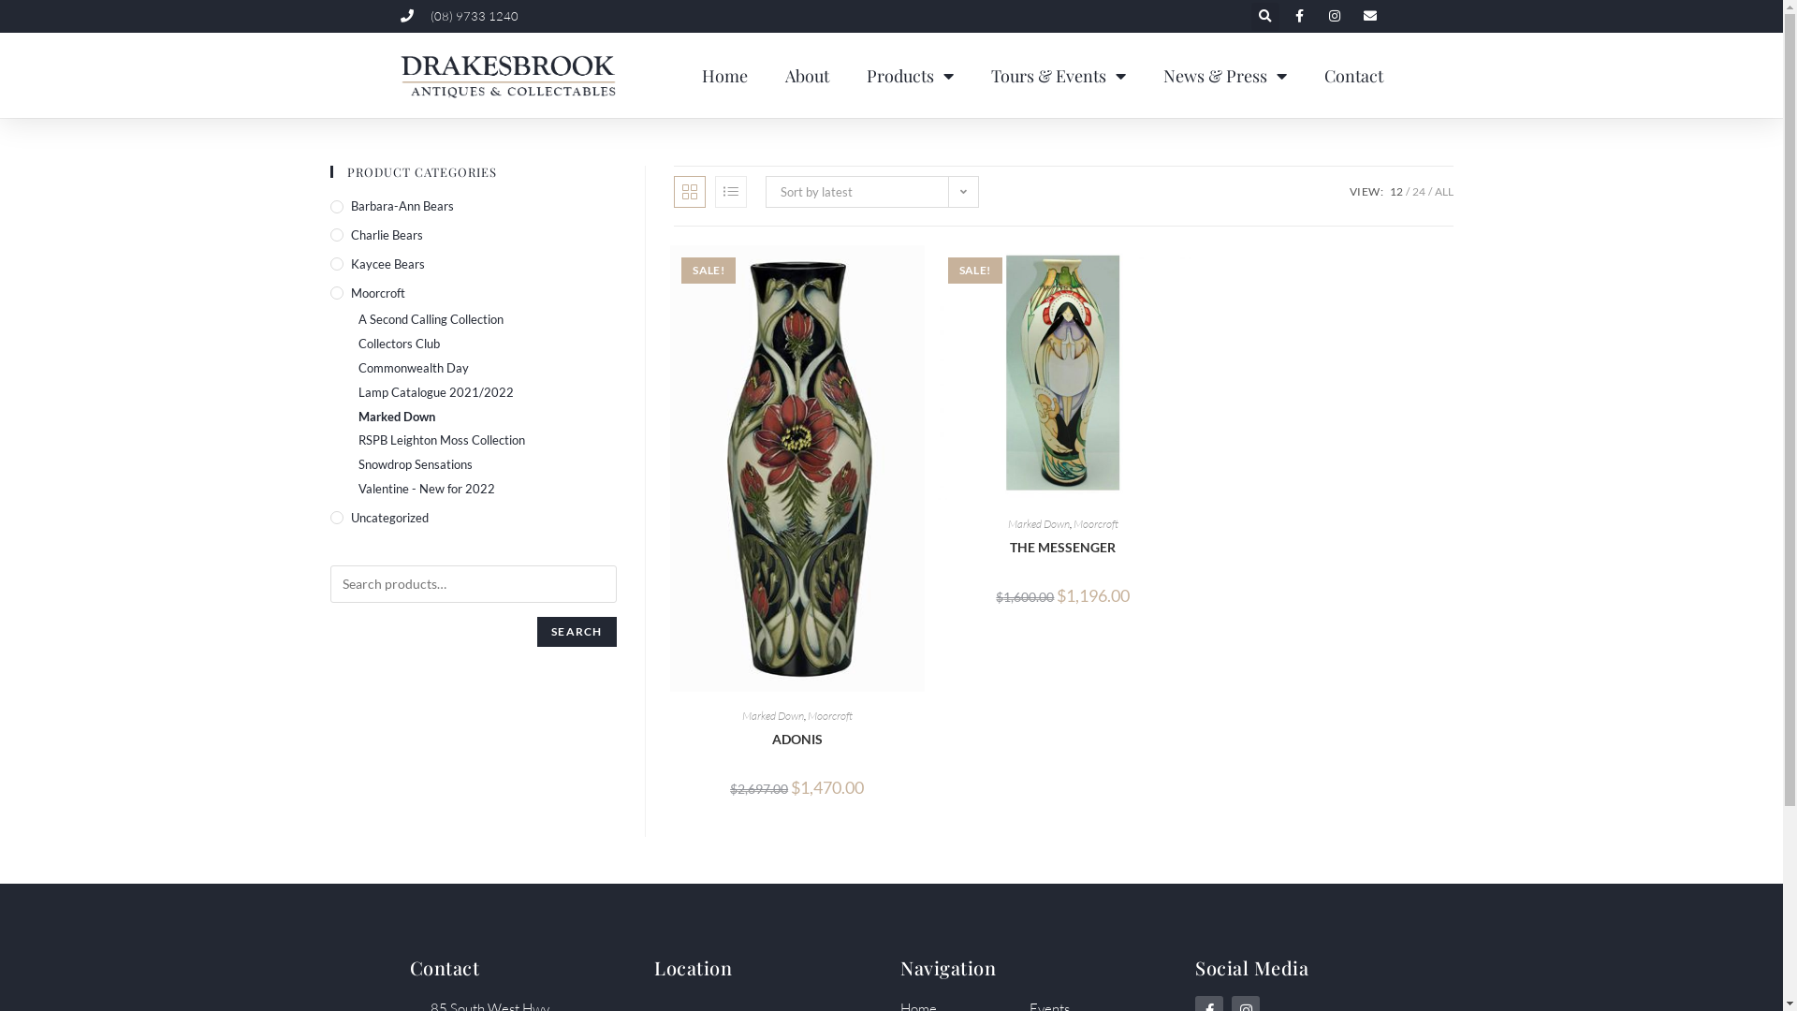 This screenshot has width=1797, height=1011. I want to click on Barbara-Ann Bears, so click(473, 206).